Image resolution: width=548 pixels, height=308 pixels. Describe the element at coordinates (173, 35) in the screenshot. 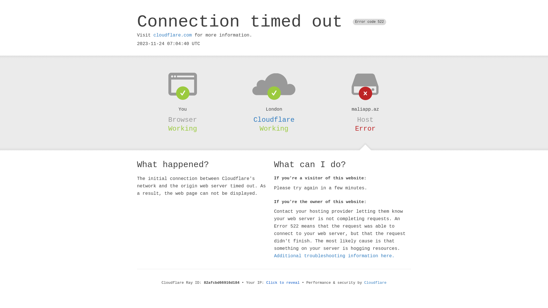

I see `cloudflare.com` at that location.